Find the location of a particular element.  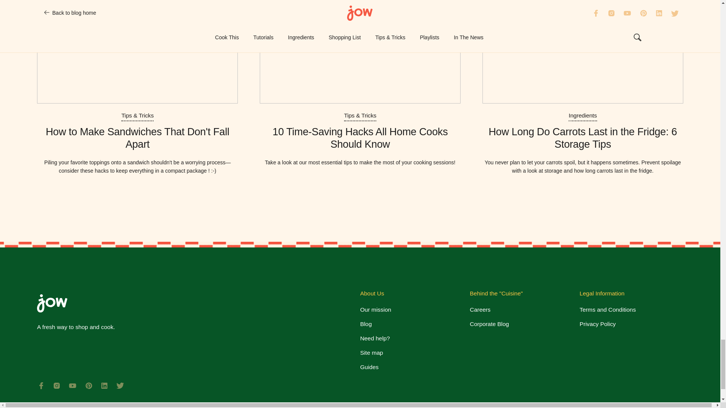

How to Make Sandwiches That Don't Fall Apart is located at coordinates (137, 142).